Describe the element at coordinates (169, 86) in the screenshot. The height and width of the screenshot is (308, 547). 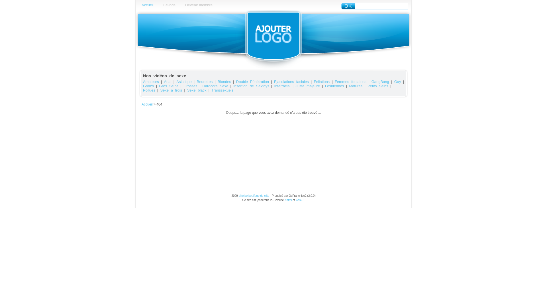
I see `Gros Seins` at that location.